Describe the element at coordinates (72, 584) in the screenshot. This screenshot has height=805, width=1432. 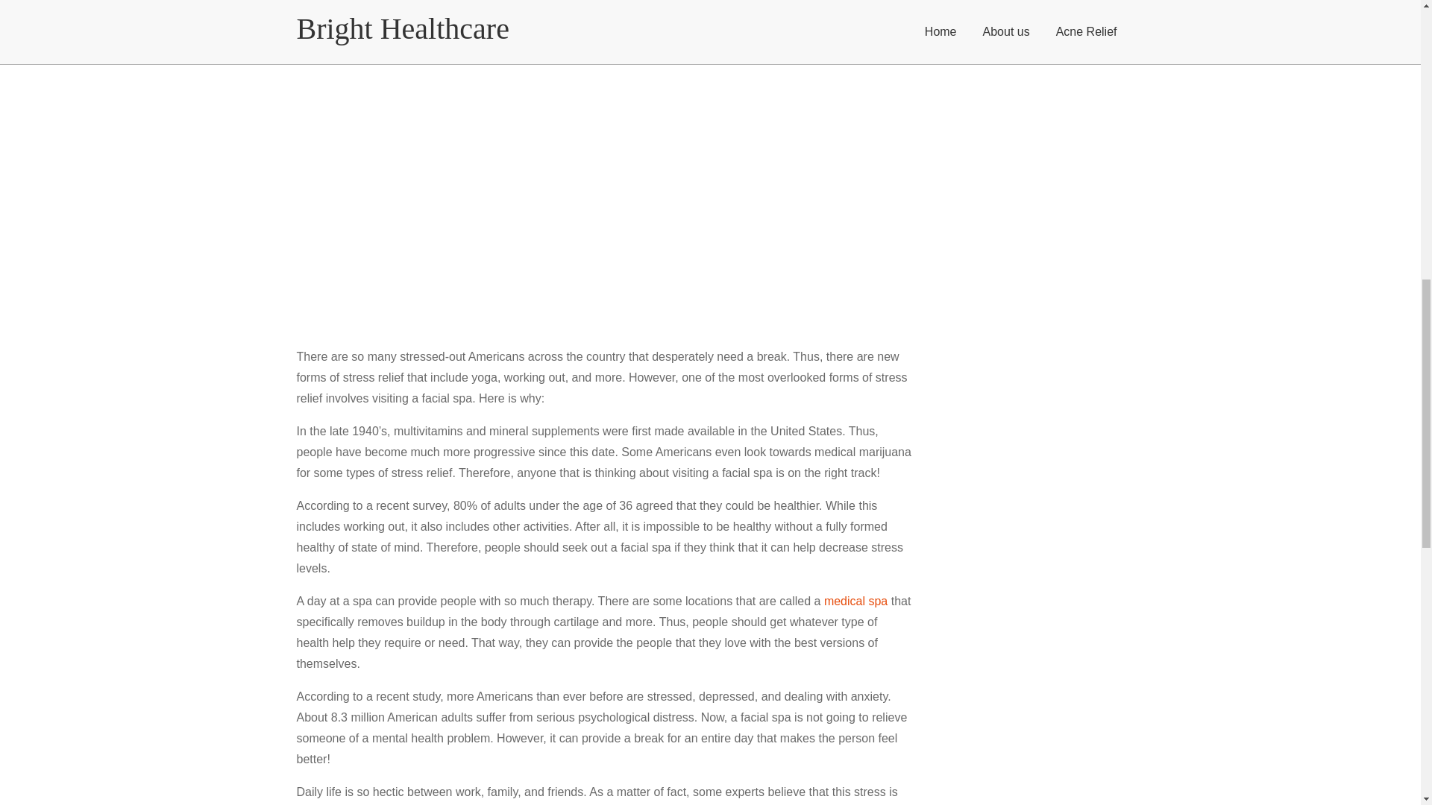
I see `Hiar Replacement Methods` at that location.